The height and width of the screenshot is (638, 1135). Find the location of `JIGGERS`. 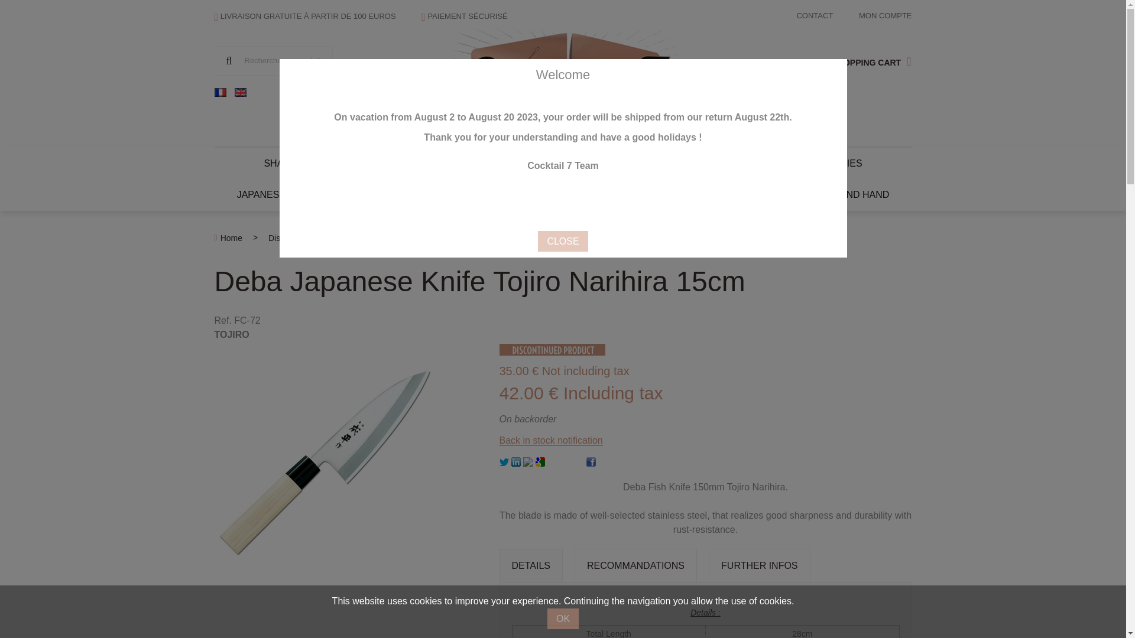

JIGGERS is located at coordinates (351, 163).